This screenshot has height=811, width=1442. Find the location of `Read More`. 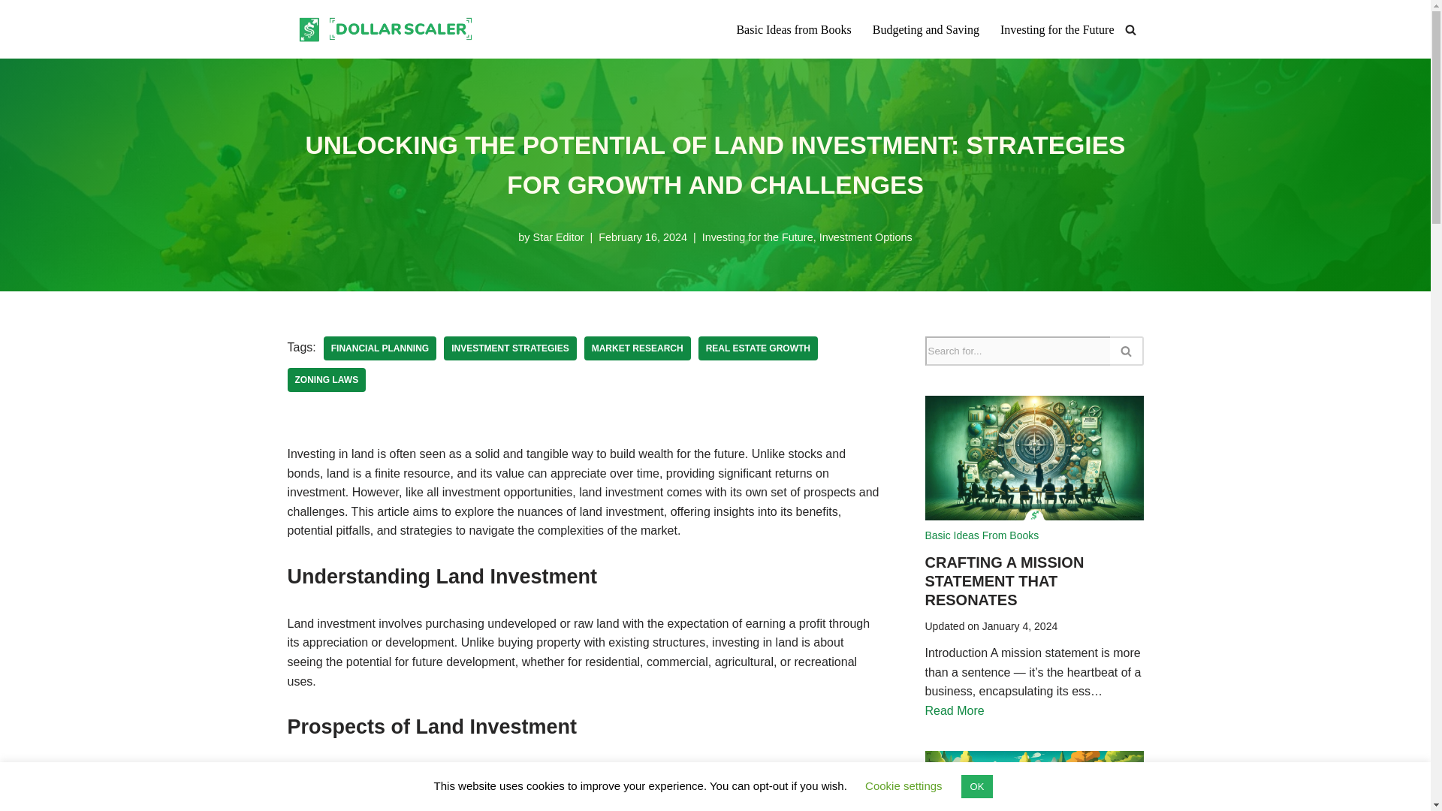

Read More is located at coordinates (955, 710).